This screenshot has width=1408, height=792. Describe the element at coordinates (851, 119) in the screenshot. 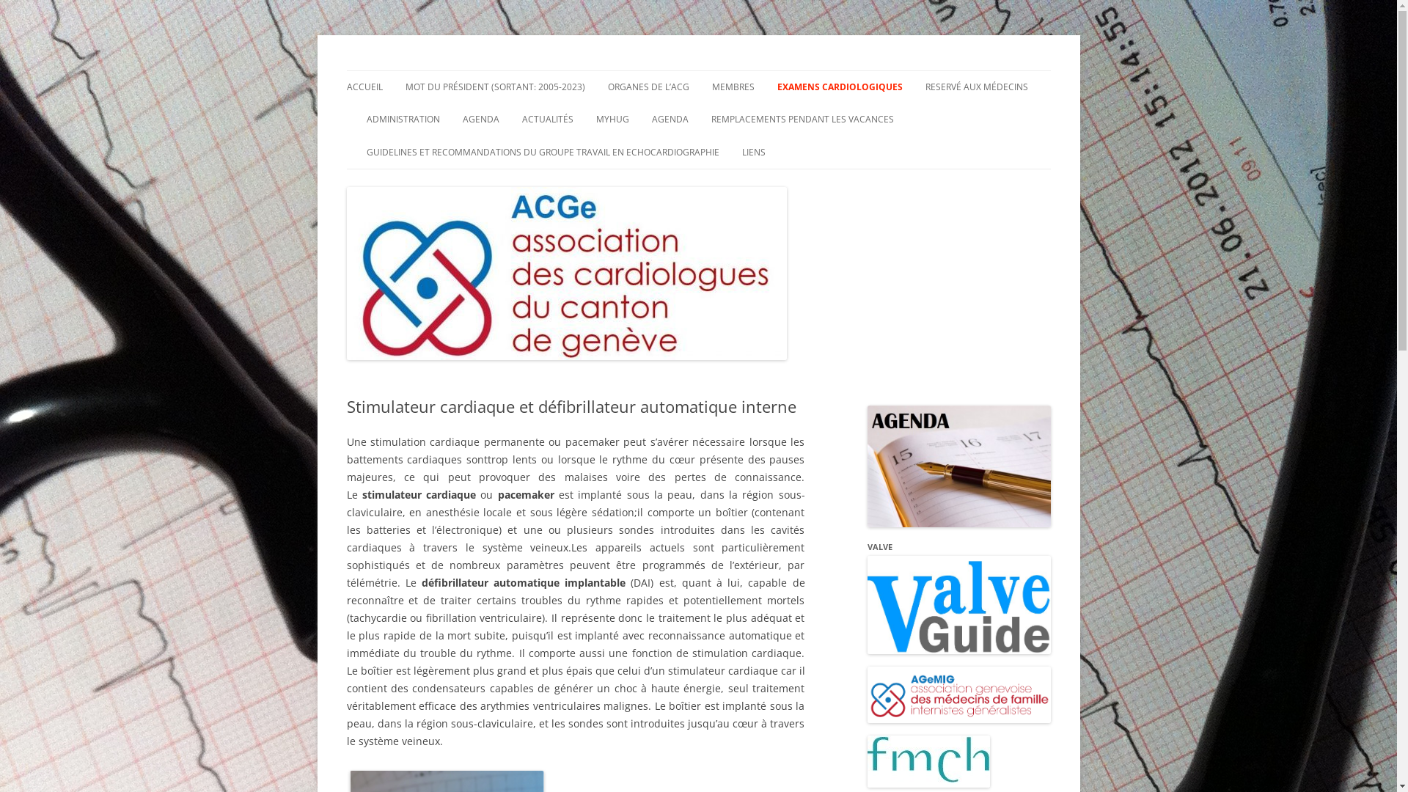

I see `ECG, HOLTER, R-TEST, REMLER` at that location.